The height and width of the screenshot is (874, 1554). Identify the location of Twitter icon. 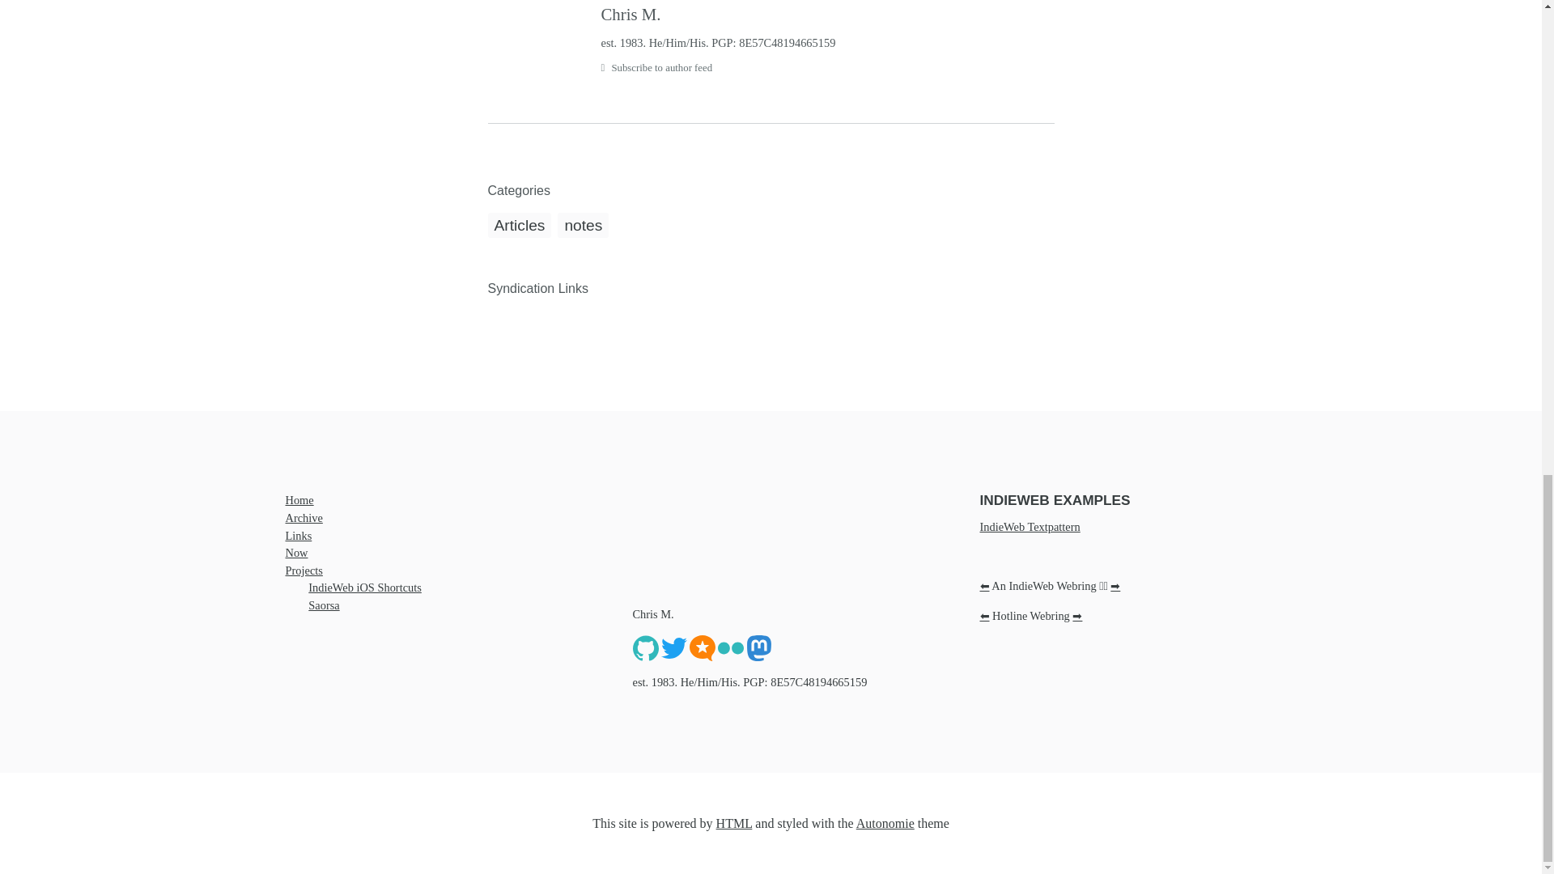
(673, 647).